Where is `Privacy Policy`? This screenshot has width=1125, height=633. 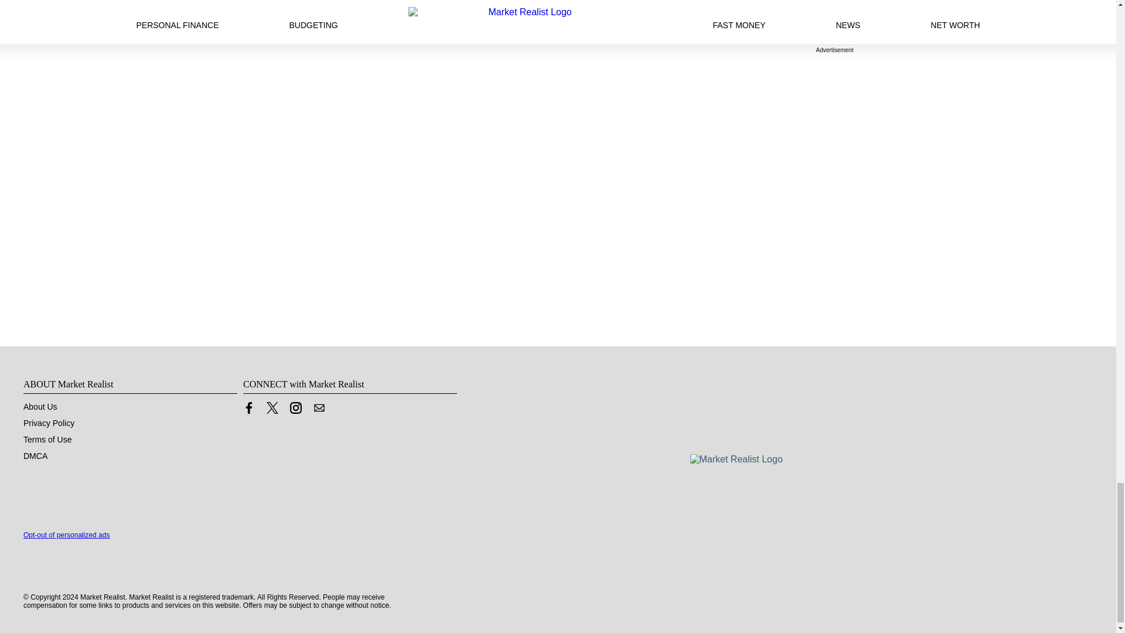
Privacy Policy is located at coordinates (49, 423).